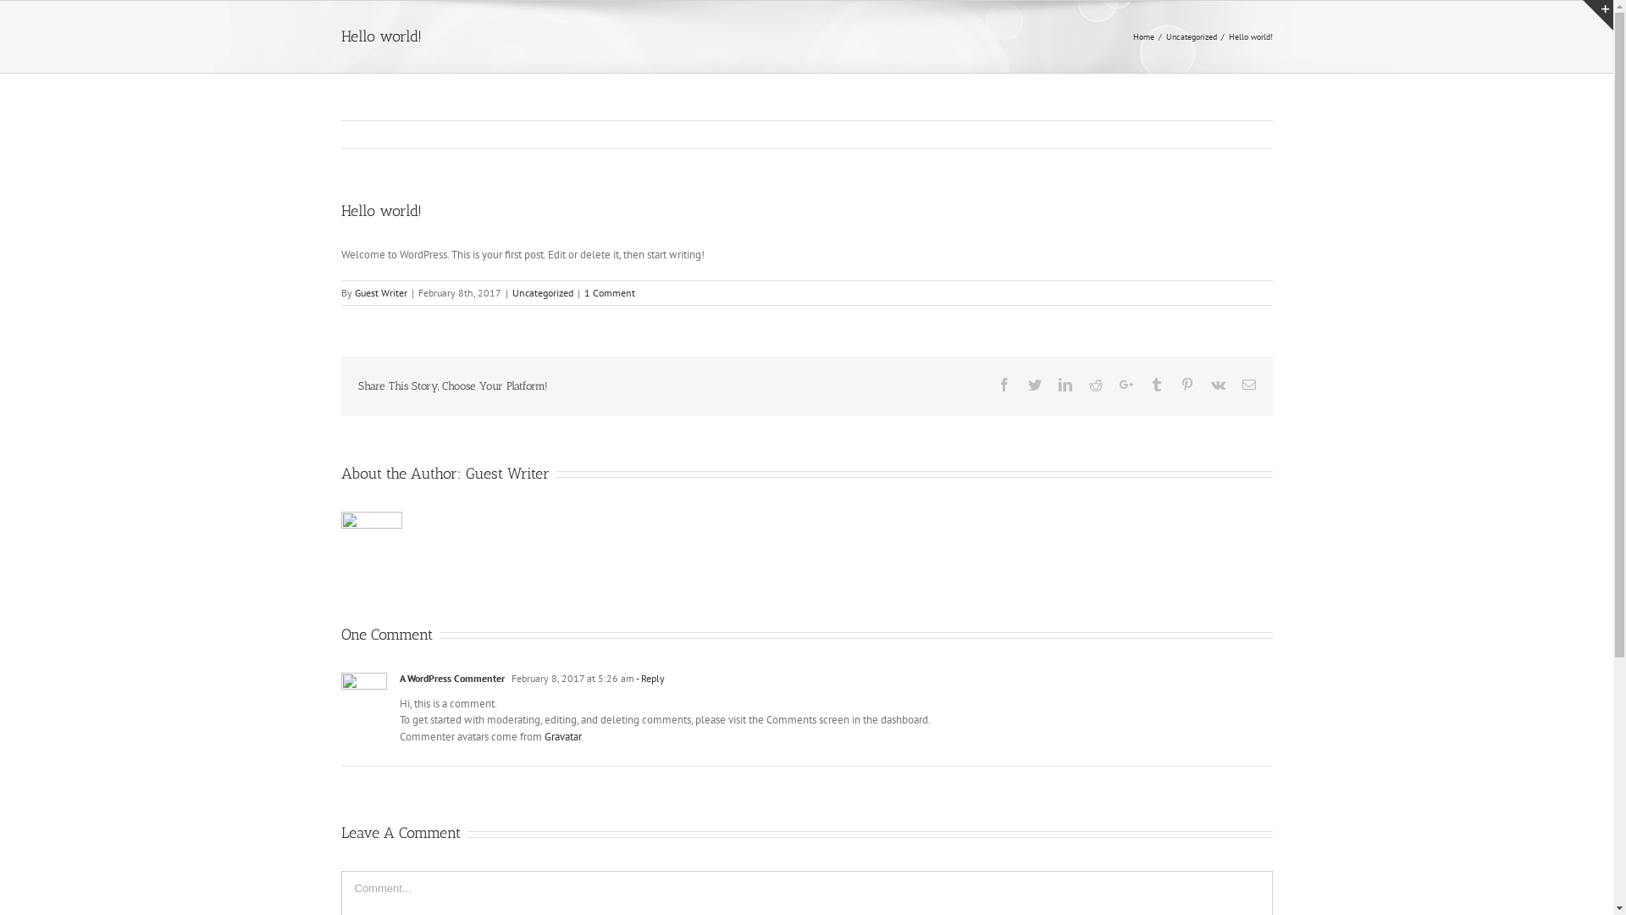 The image size is (1626, 915). What do you see at coordinates (1065, 385) in the screenshot?
I see `LinkedIn` at bounding box center [1065, 385].